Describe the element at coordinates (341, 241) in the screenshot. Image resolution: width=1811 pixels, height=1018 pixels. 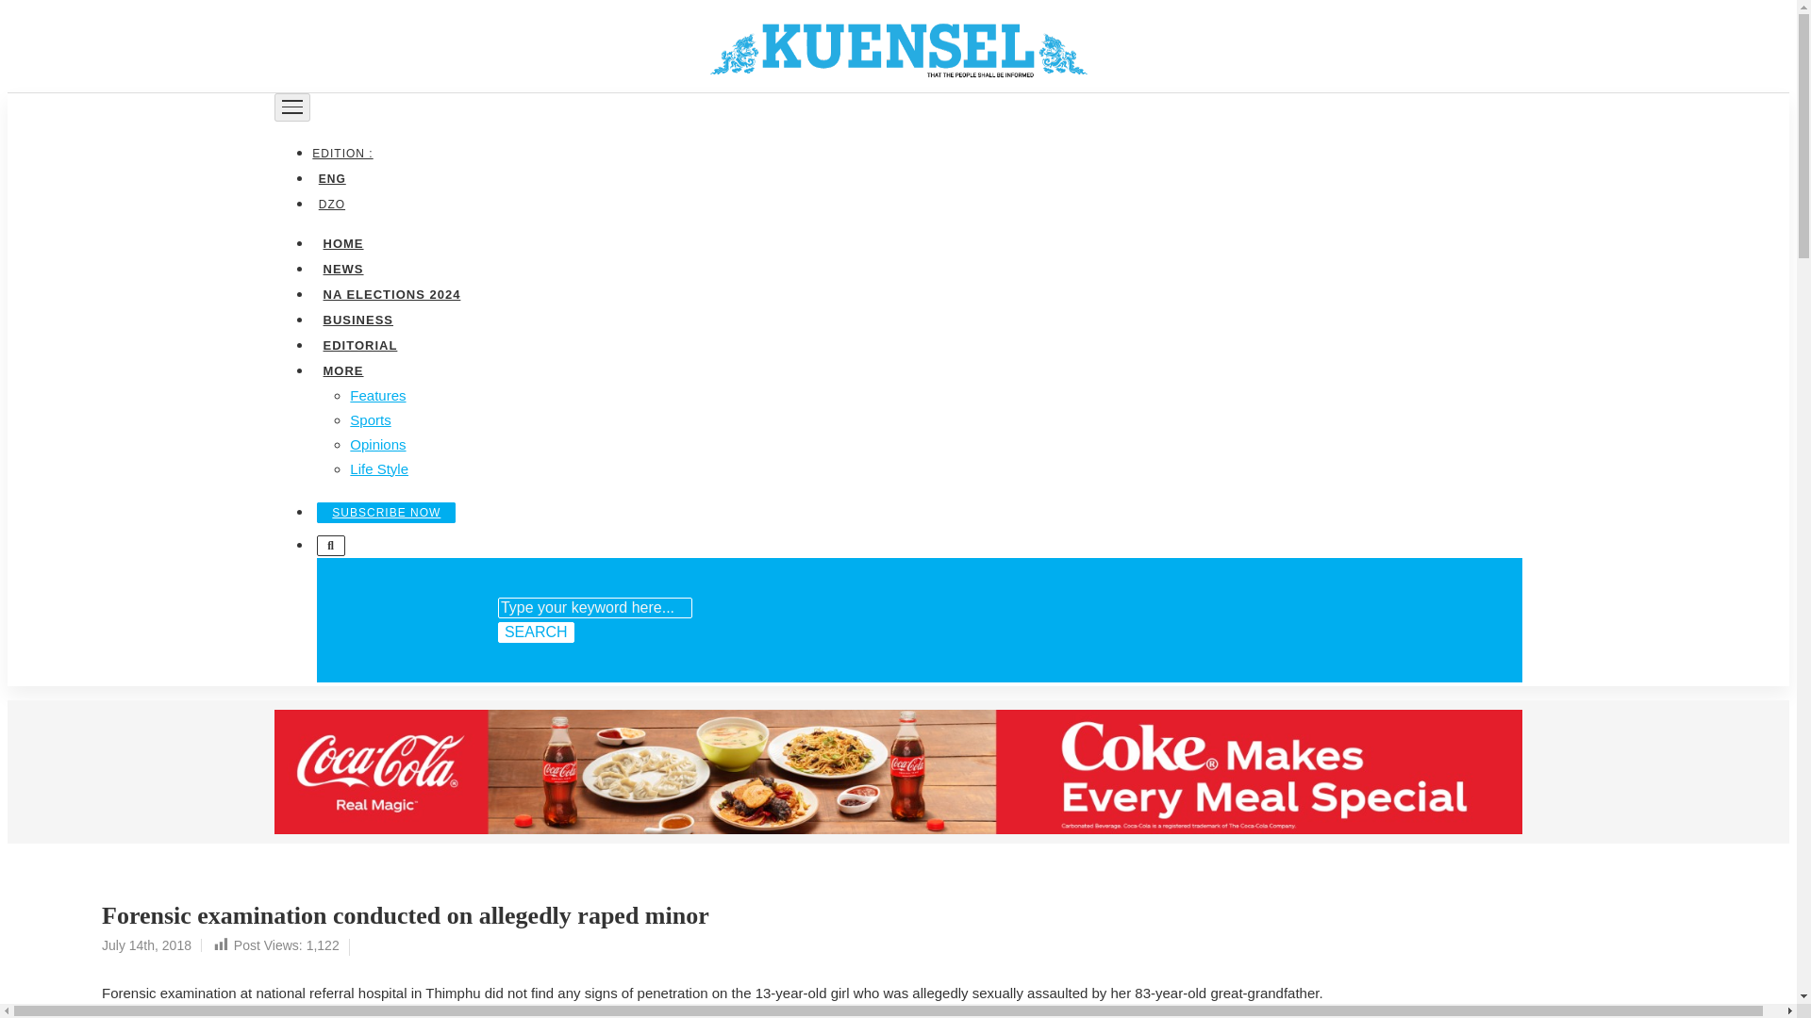
I see `HOME` at that location.